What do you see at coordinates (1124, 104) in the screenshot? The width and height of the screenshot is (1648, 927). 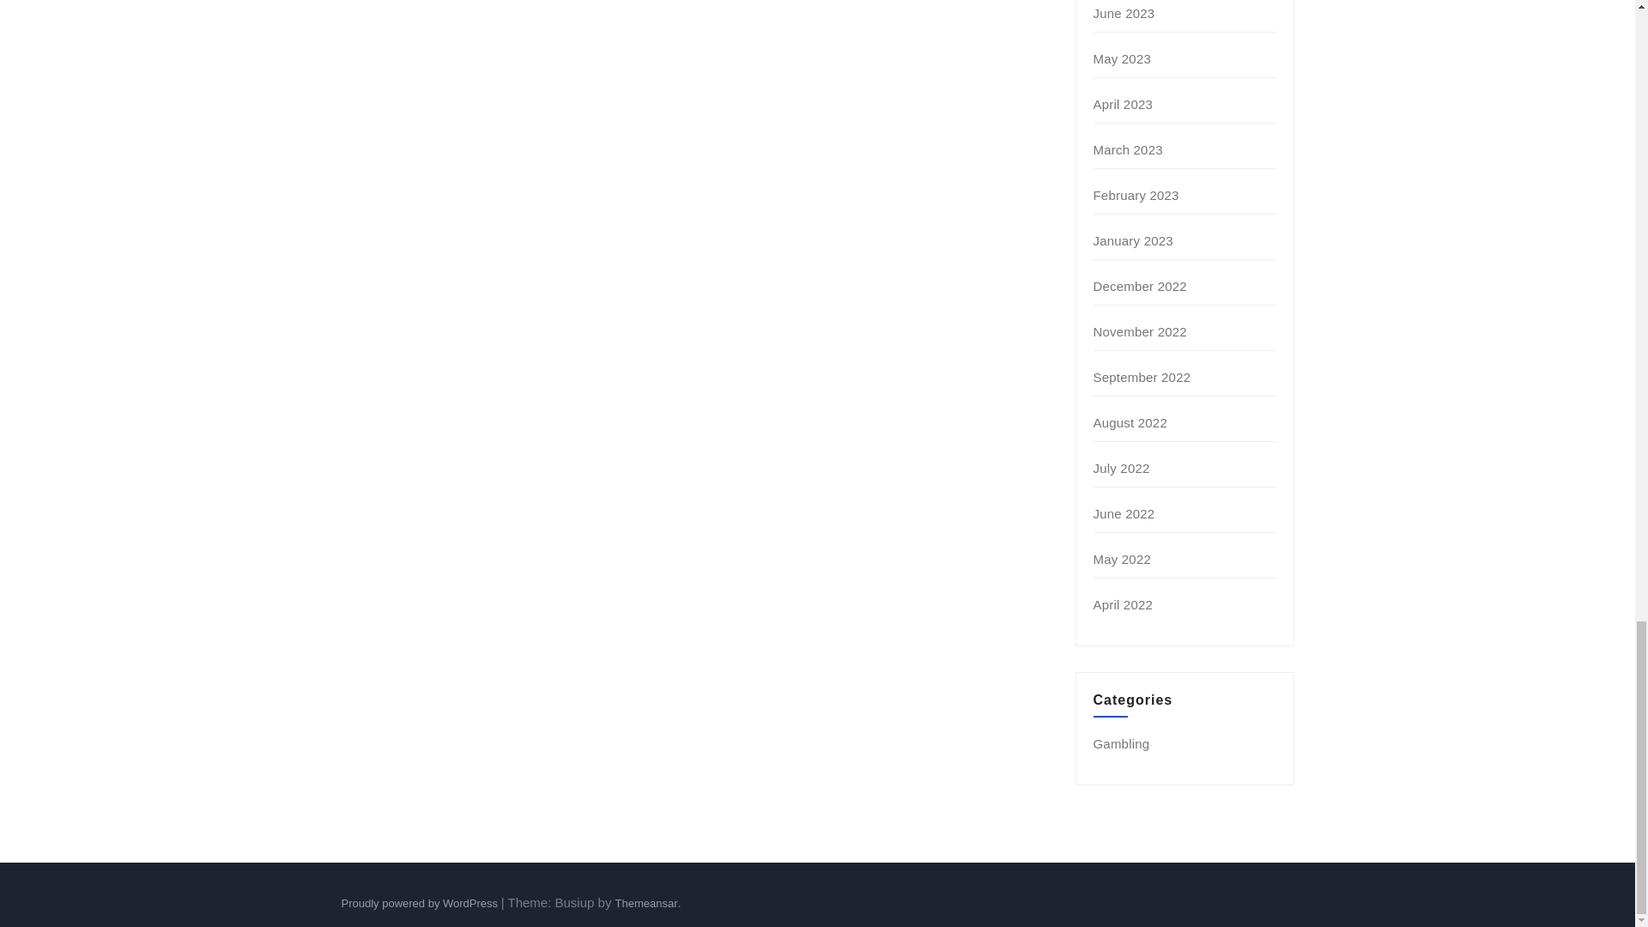 I see `April 2023` at bounding box center [1124, 104].